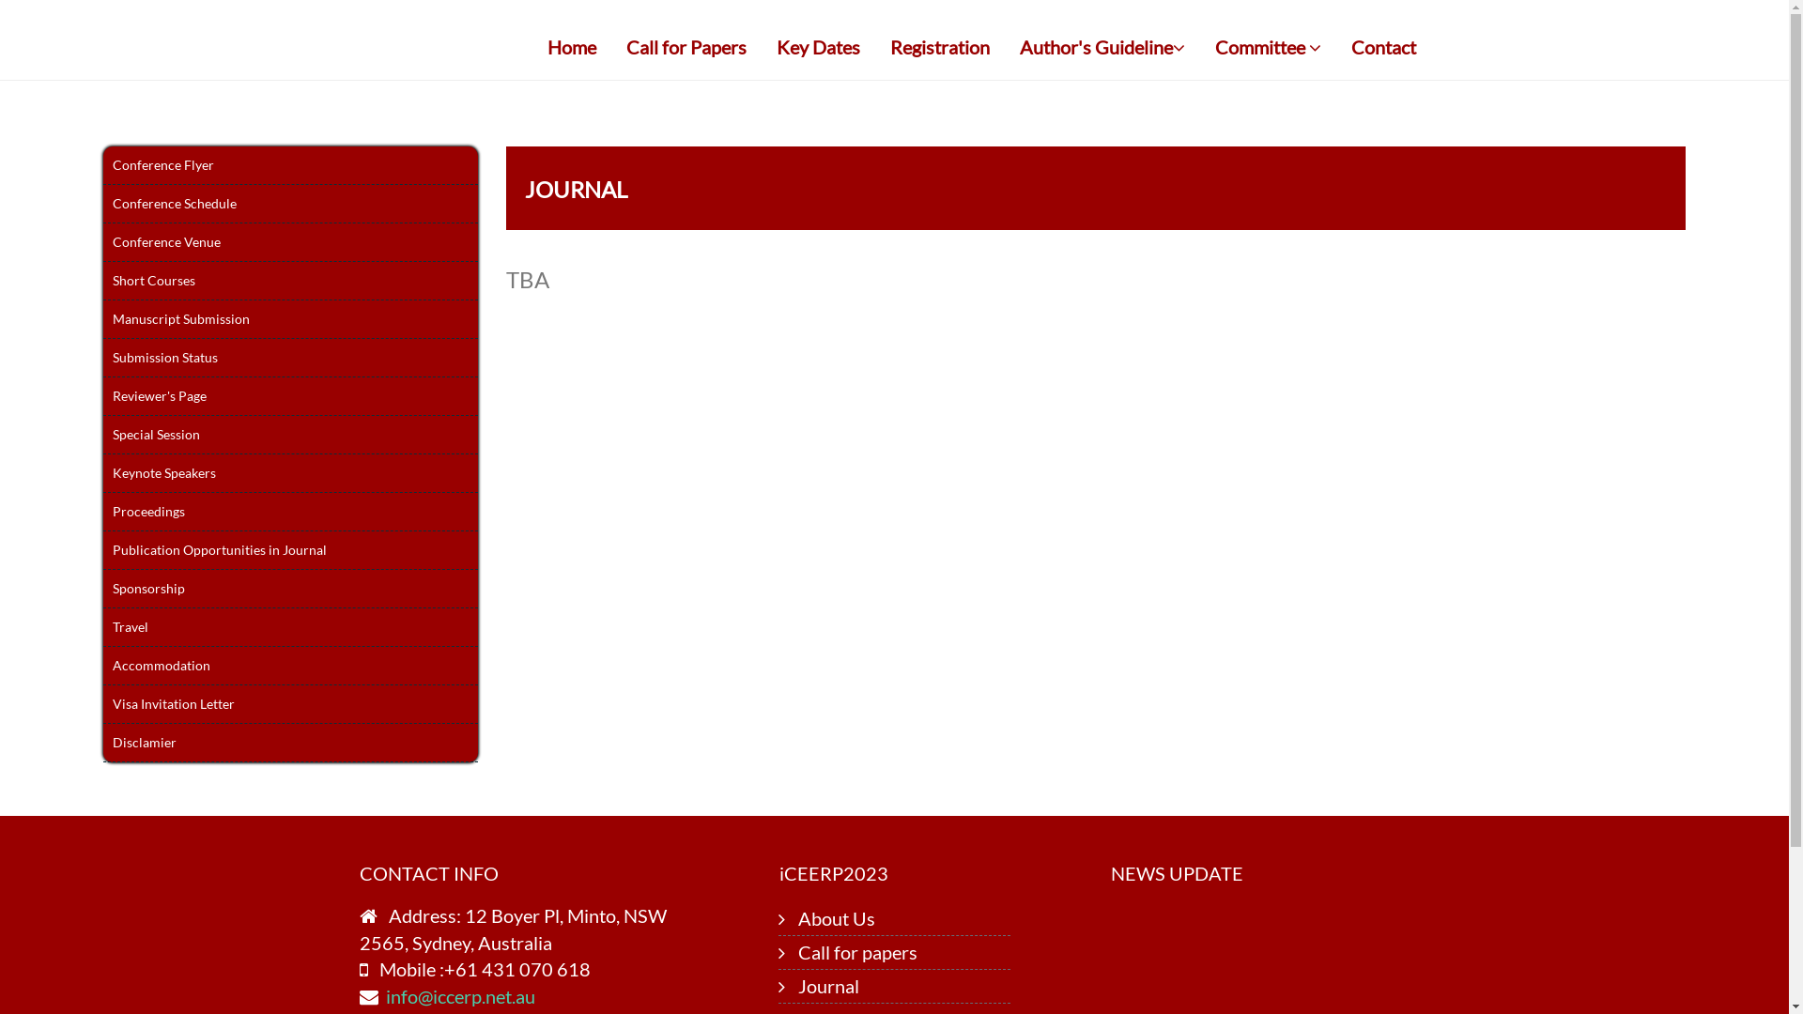 The height and width of the screenshot is (1014, 1803). Describe the element at coordinates (290, 242) in the screenshot. I see `Conference Venue` at that location.